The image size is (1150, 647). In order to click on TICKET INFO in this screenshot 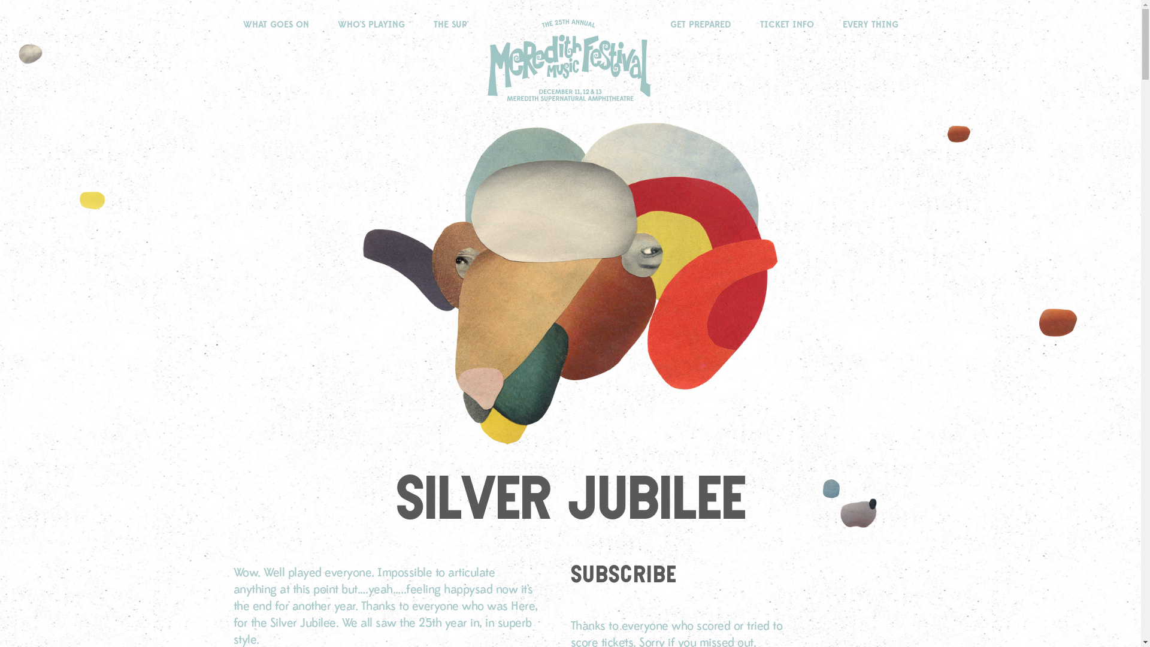, I will do `click(786, 26)`.